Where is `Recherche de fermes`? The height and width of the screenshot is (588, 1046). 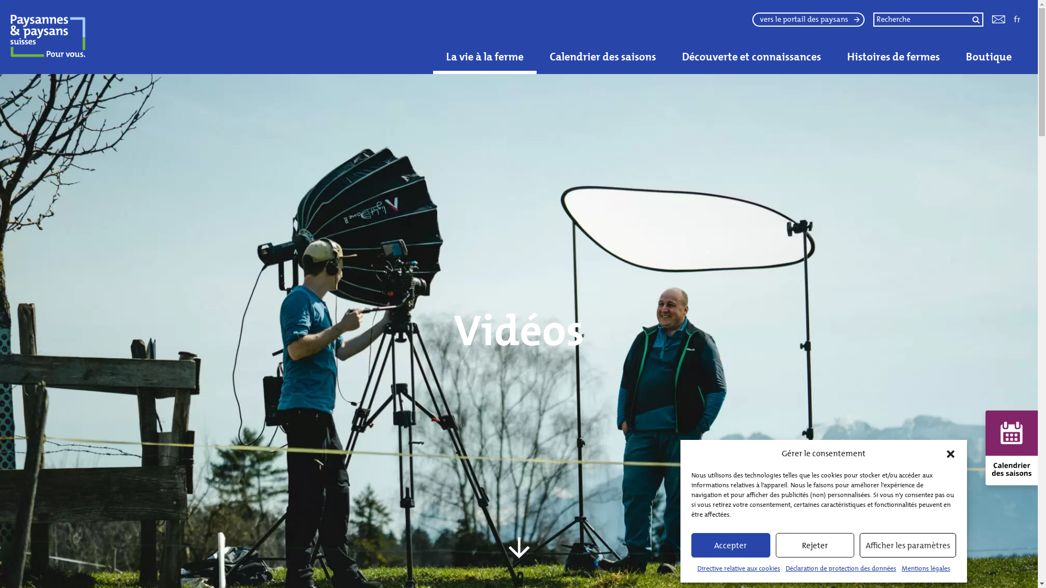 Recherche de fermes is located at coordinates (35, 19).